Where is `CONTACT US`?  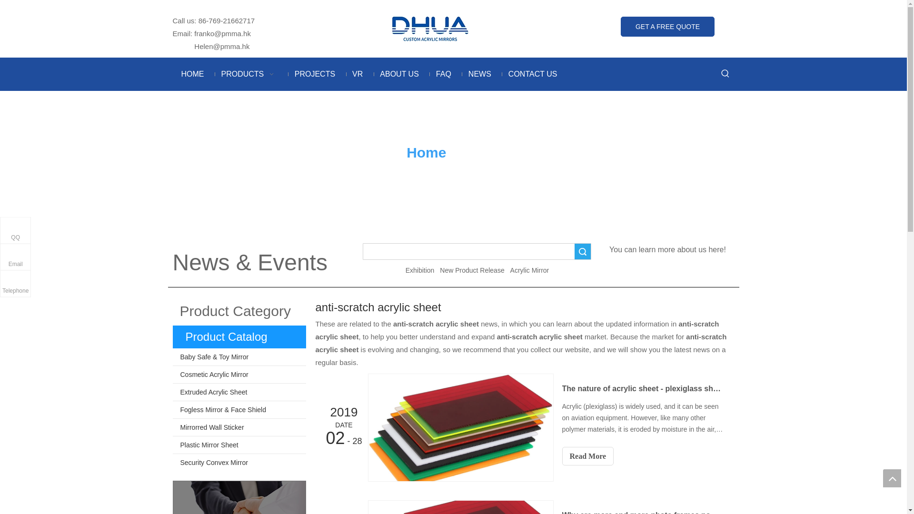 CONTACT US is located at coordinates (533, 74).